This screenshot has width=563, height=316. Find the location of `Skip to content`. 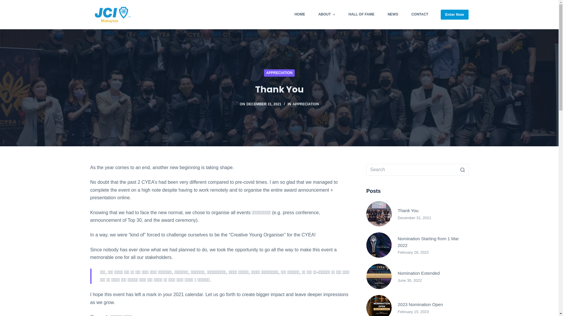

Skip to content is located at coordinates (6, 3).